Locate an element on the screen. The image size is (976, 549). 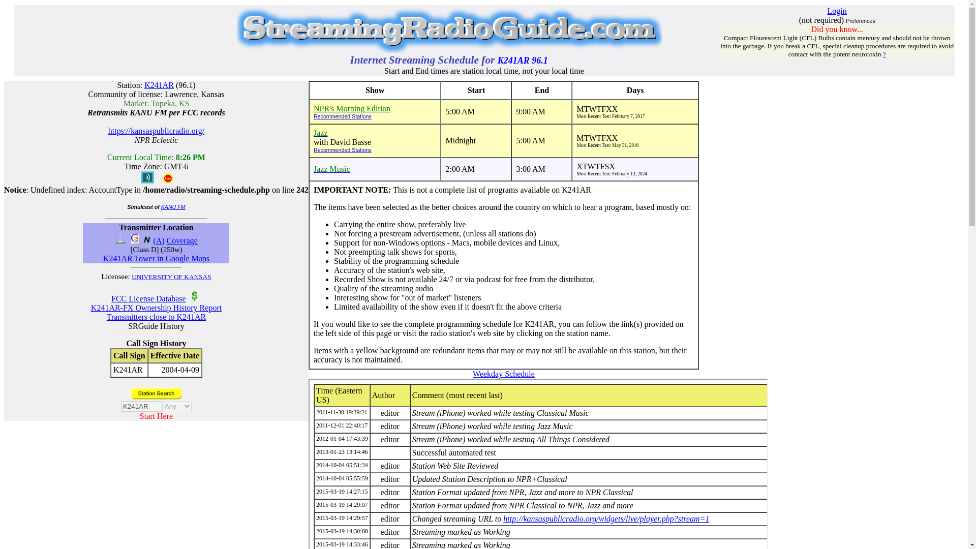
K241AR Tower in Google Maps is located at coordinates (157, 258).